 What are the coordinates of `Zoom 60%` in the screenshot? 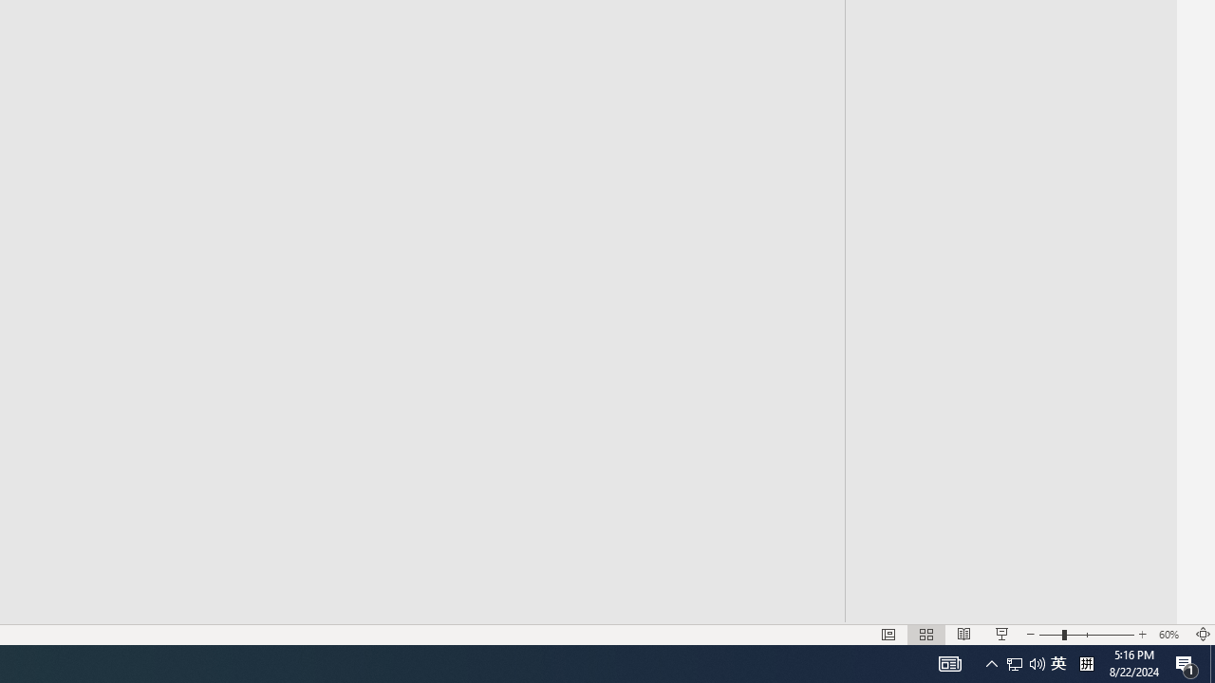 It's located at (1171, 634).